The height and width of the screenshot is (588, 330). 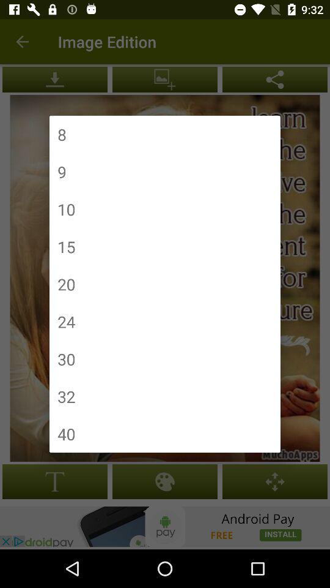 What do you see at coordinates (66, 396) in the screenshot?
I see `swipe to 32 icon` at bounding box center [66, 396].